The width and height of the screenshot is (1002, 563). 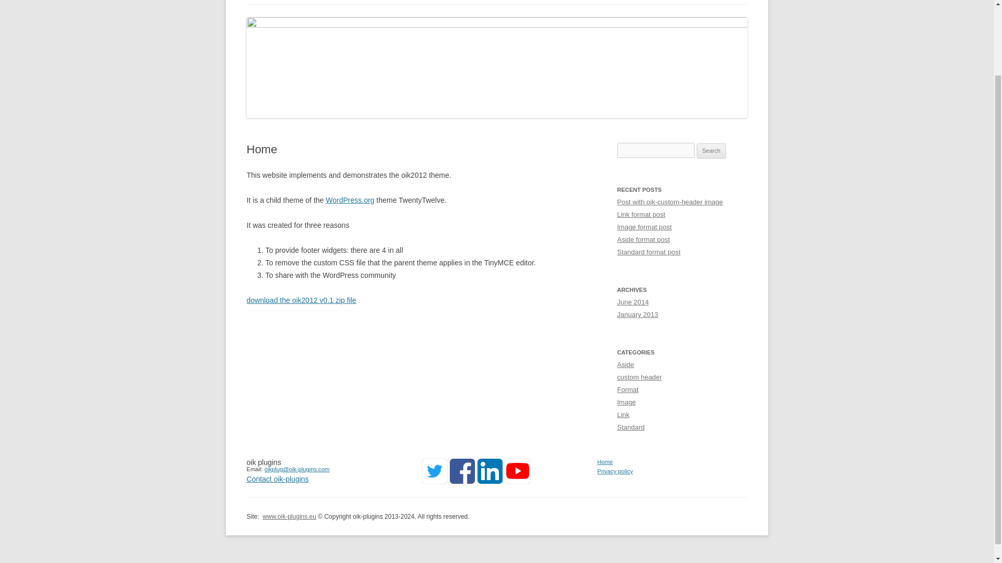 I want to click on Aside format post, so click(x=643, y=239).